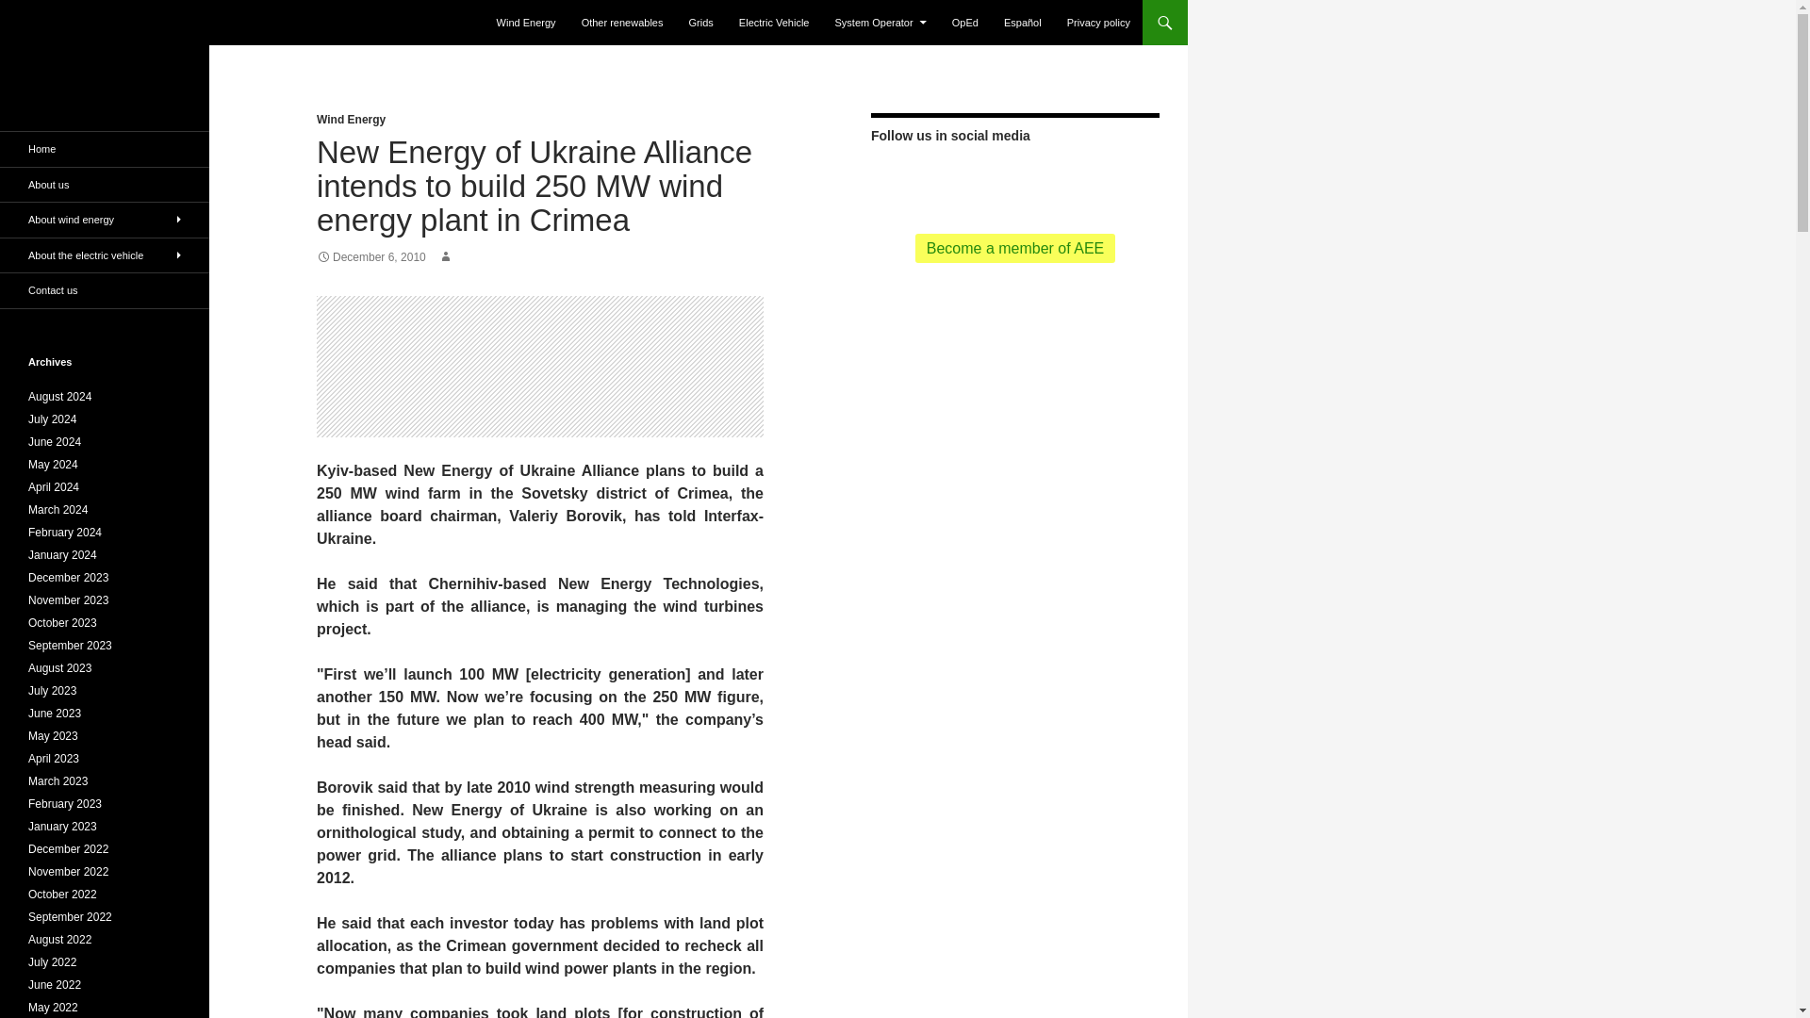  I want to click on December 6, 2010, so click(371, 256).